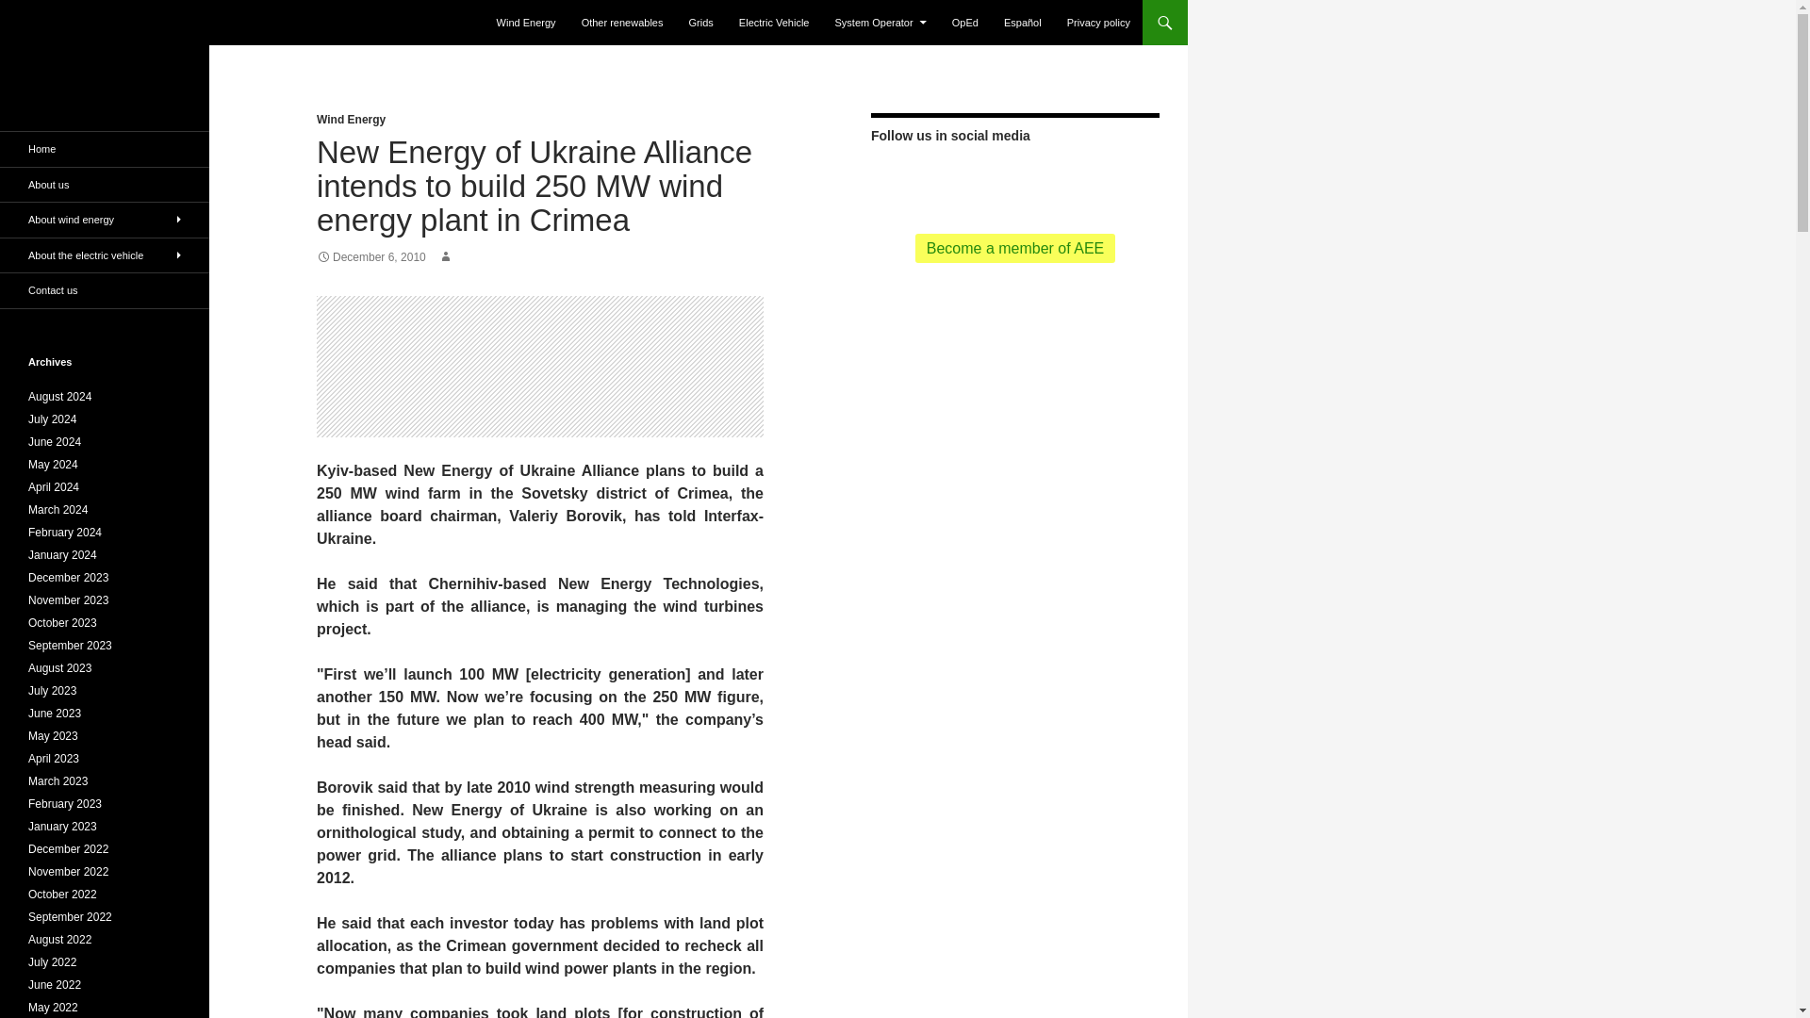  I want to click on December 6, 2010, so click(371, 256).